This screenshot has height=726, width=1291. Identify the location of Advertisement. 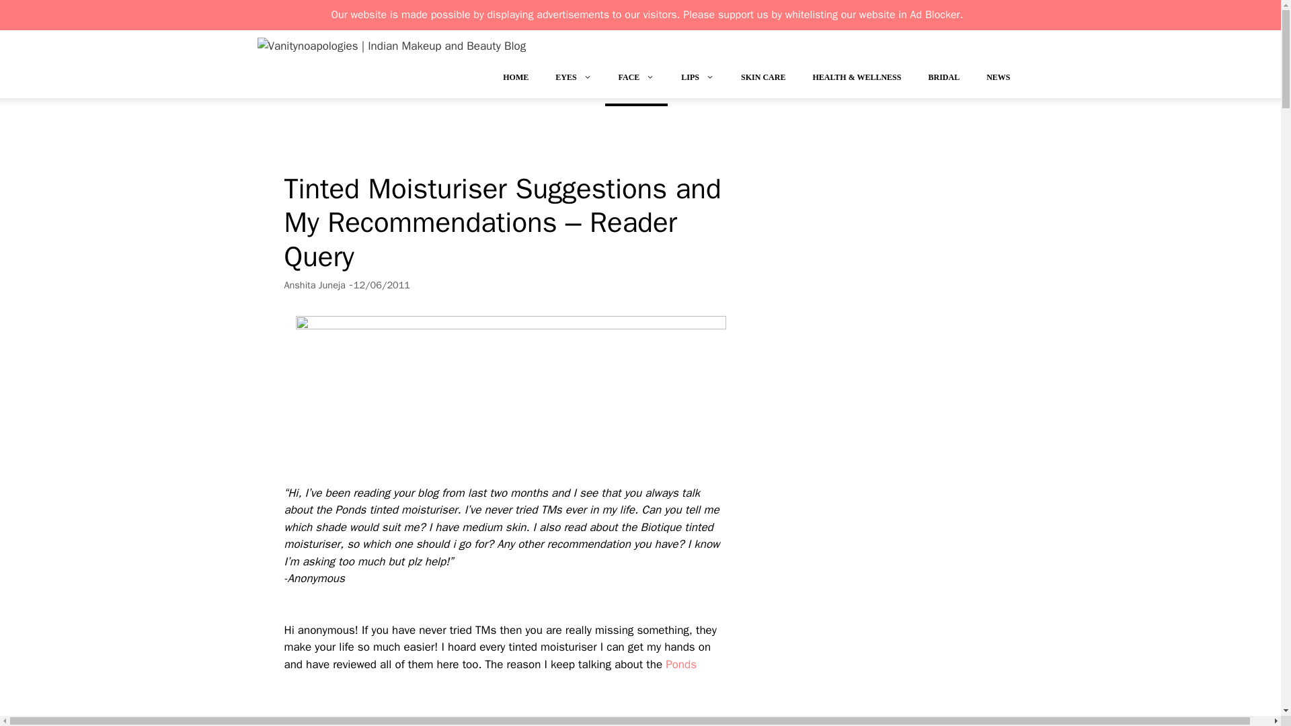
(506, 709).